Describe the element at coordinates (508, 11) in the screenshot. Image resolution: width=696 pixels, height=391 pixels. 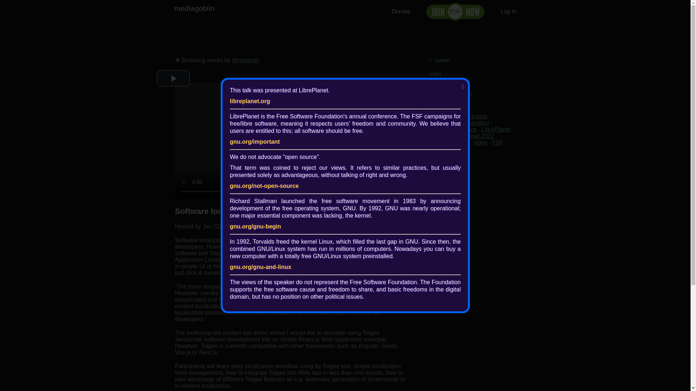
I see `Log in` at that location.